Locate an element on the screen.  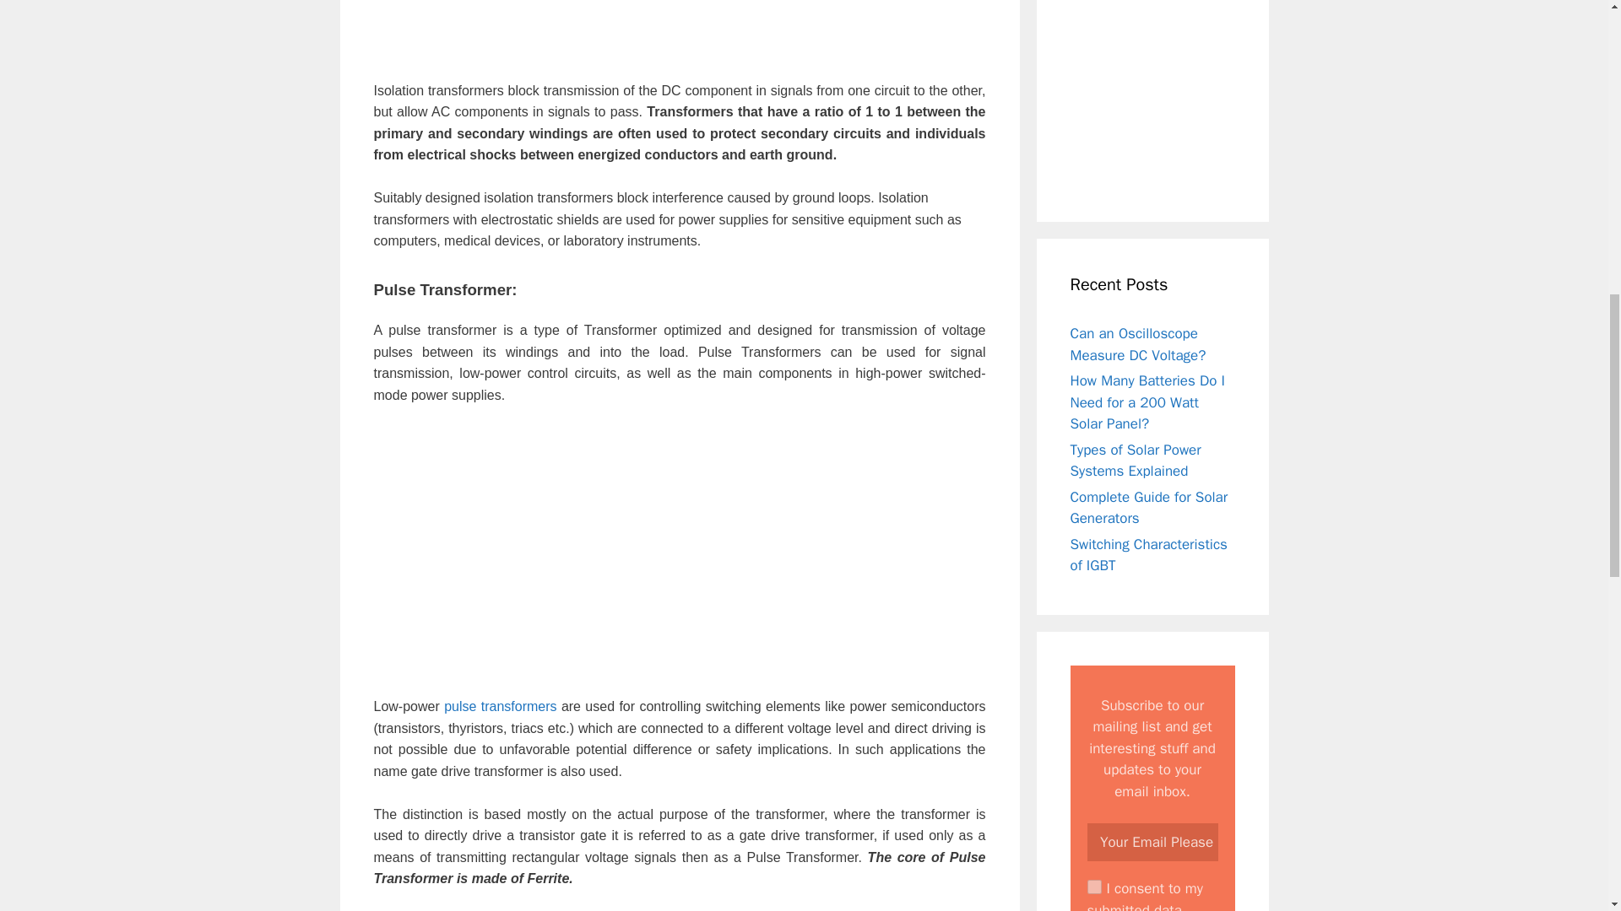
Complete Guide for Solar Generators is located at coordinates (1149, 507).